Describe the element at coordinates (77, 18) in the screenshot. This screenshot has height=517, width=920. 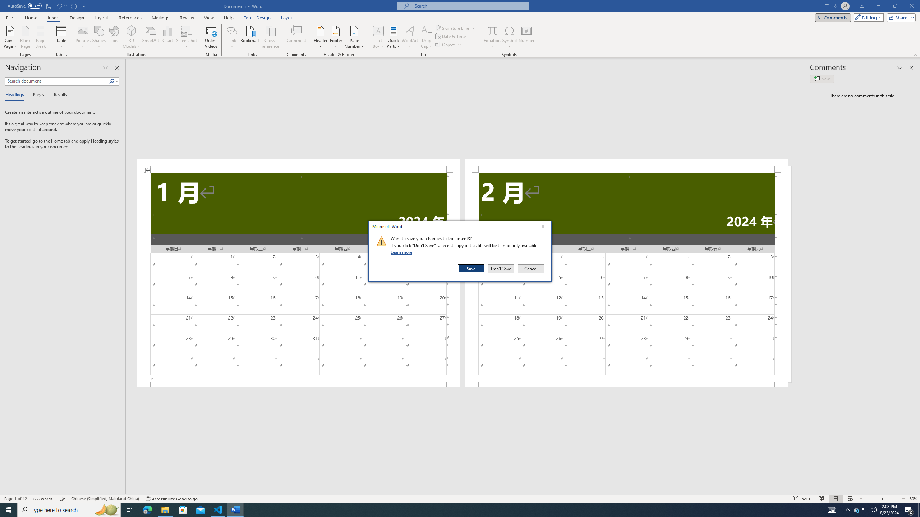
I see `Design` at that location.